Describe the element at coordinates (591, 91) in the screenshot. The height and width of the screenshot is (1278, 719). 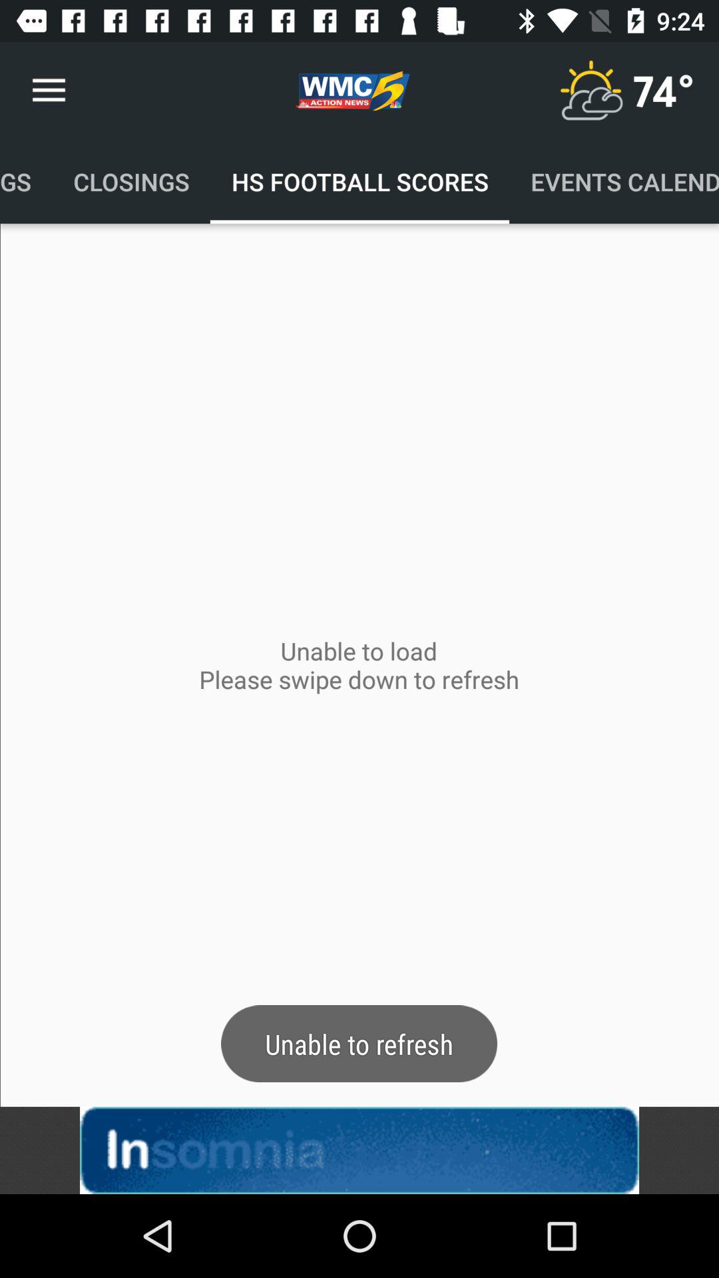
I see `menu` at that location.